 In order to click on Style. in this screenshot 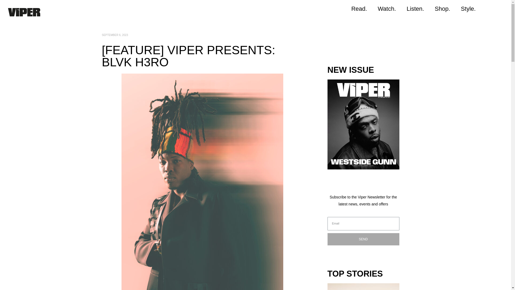, I will do `click(468, 9)`.